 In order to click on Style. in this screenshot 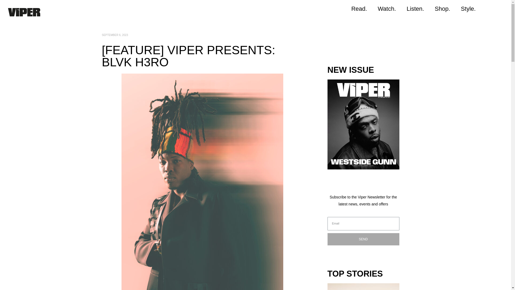, I will do `click(468, 9)`.